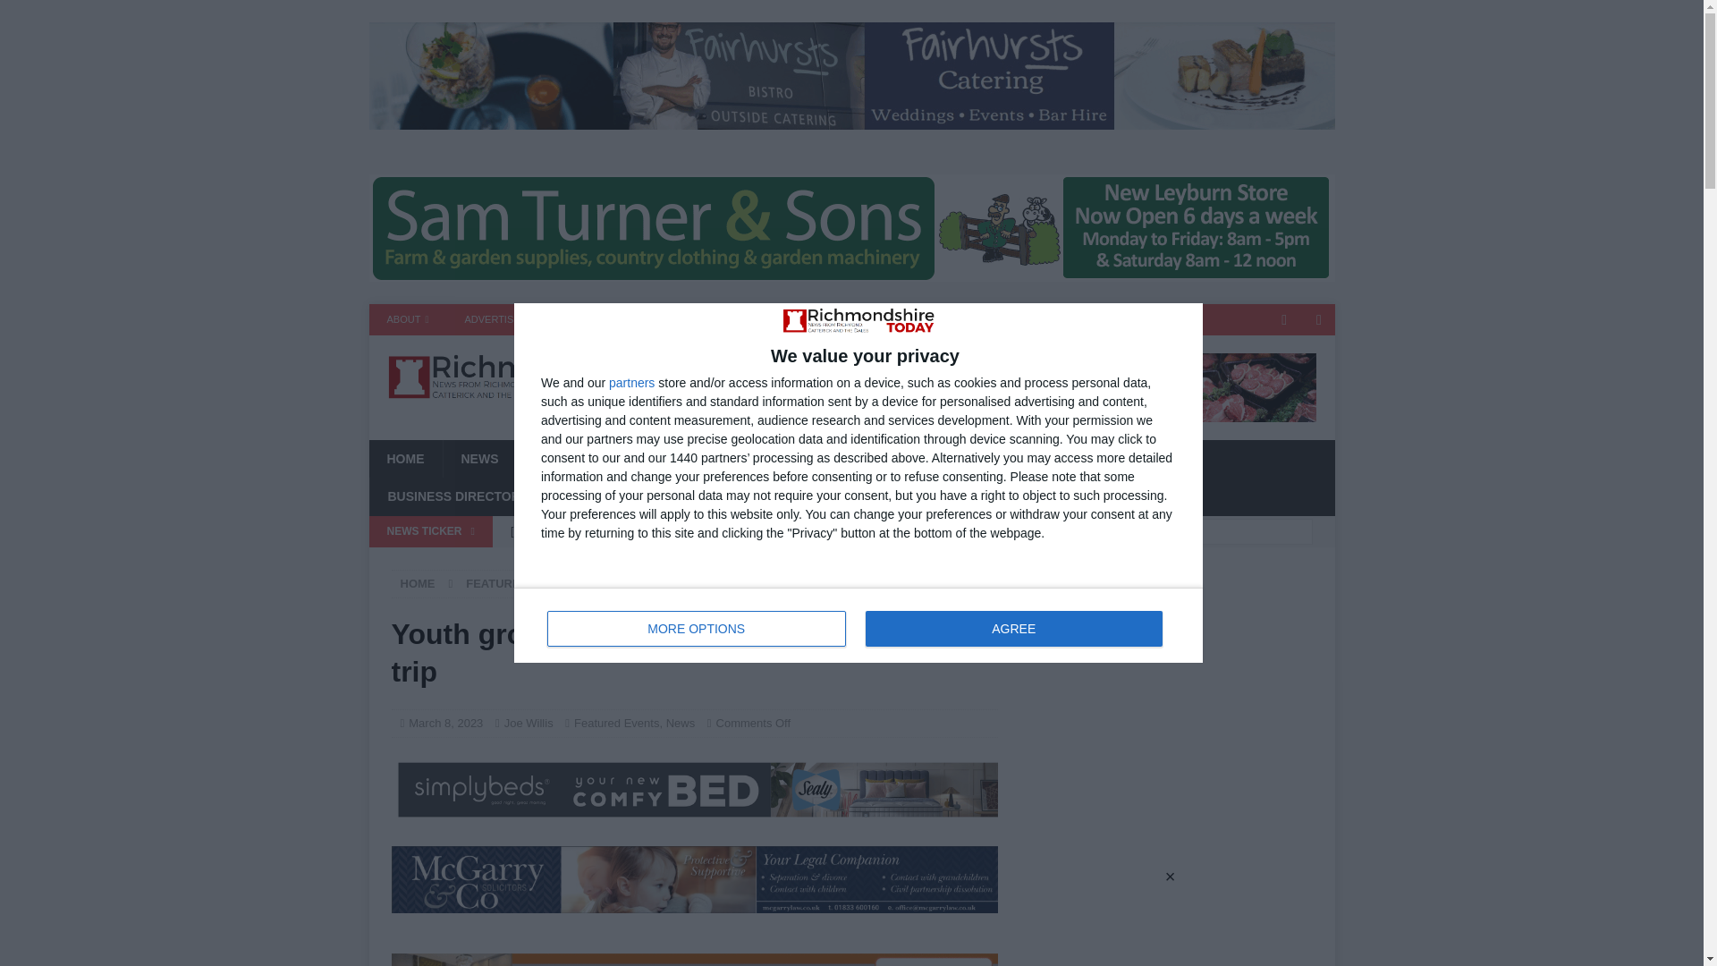 The height and width of the screenshot is (966, 1717). I want to click on Aske digital agency celebrates 15th anniversary, so click(749, 562).